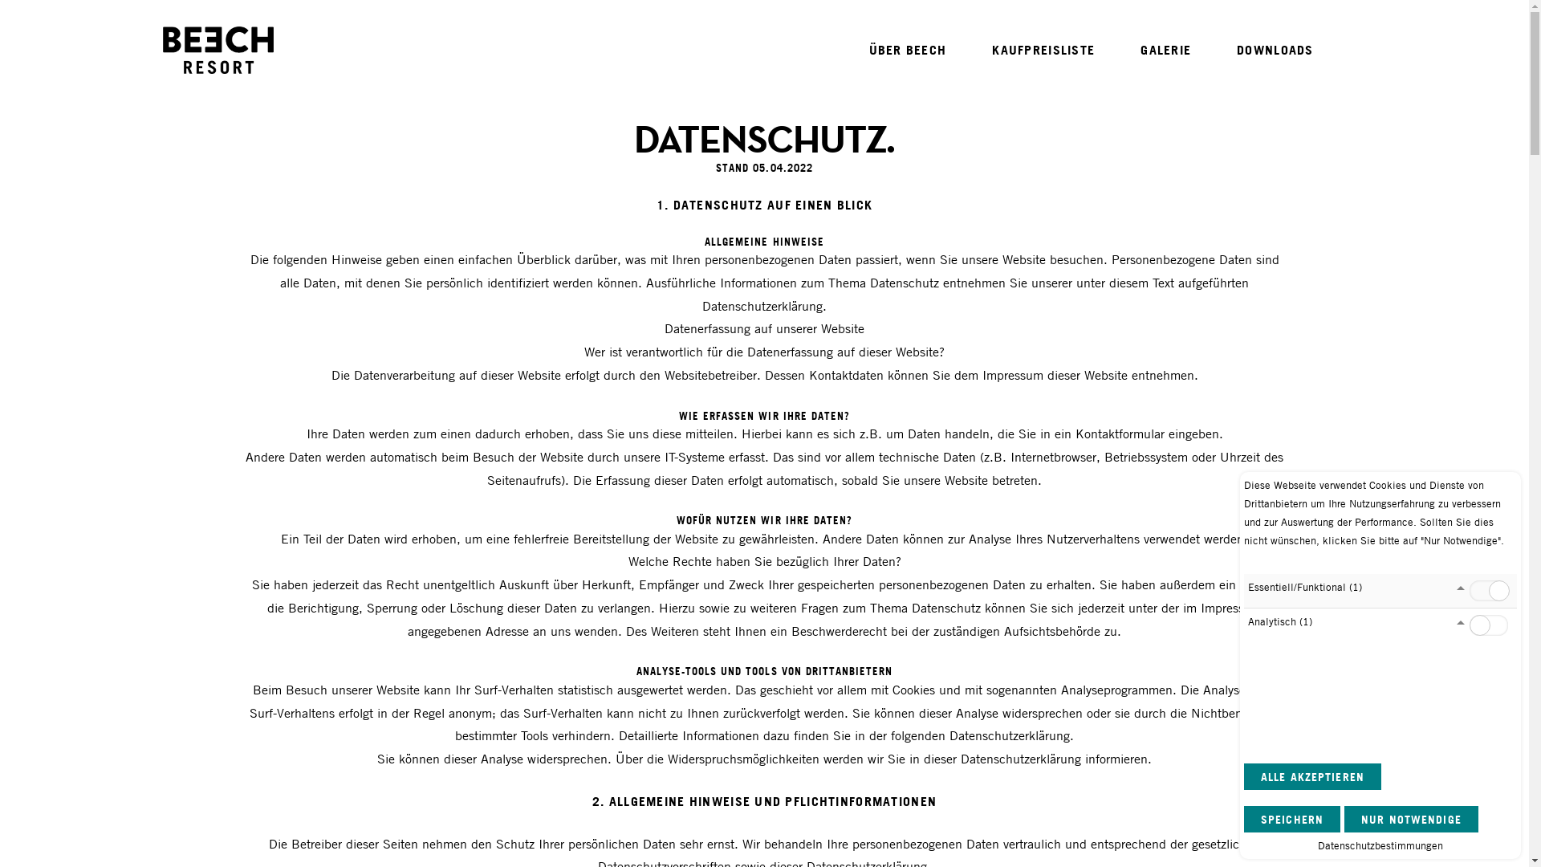 The image size is (1541, 867). Describe the element at coordinates (1275, 50) in the screenshot. I see `DOWNLOADS` at that location.